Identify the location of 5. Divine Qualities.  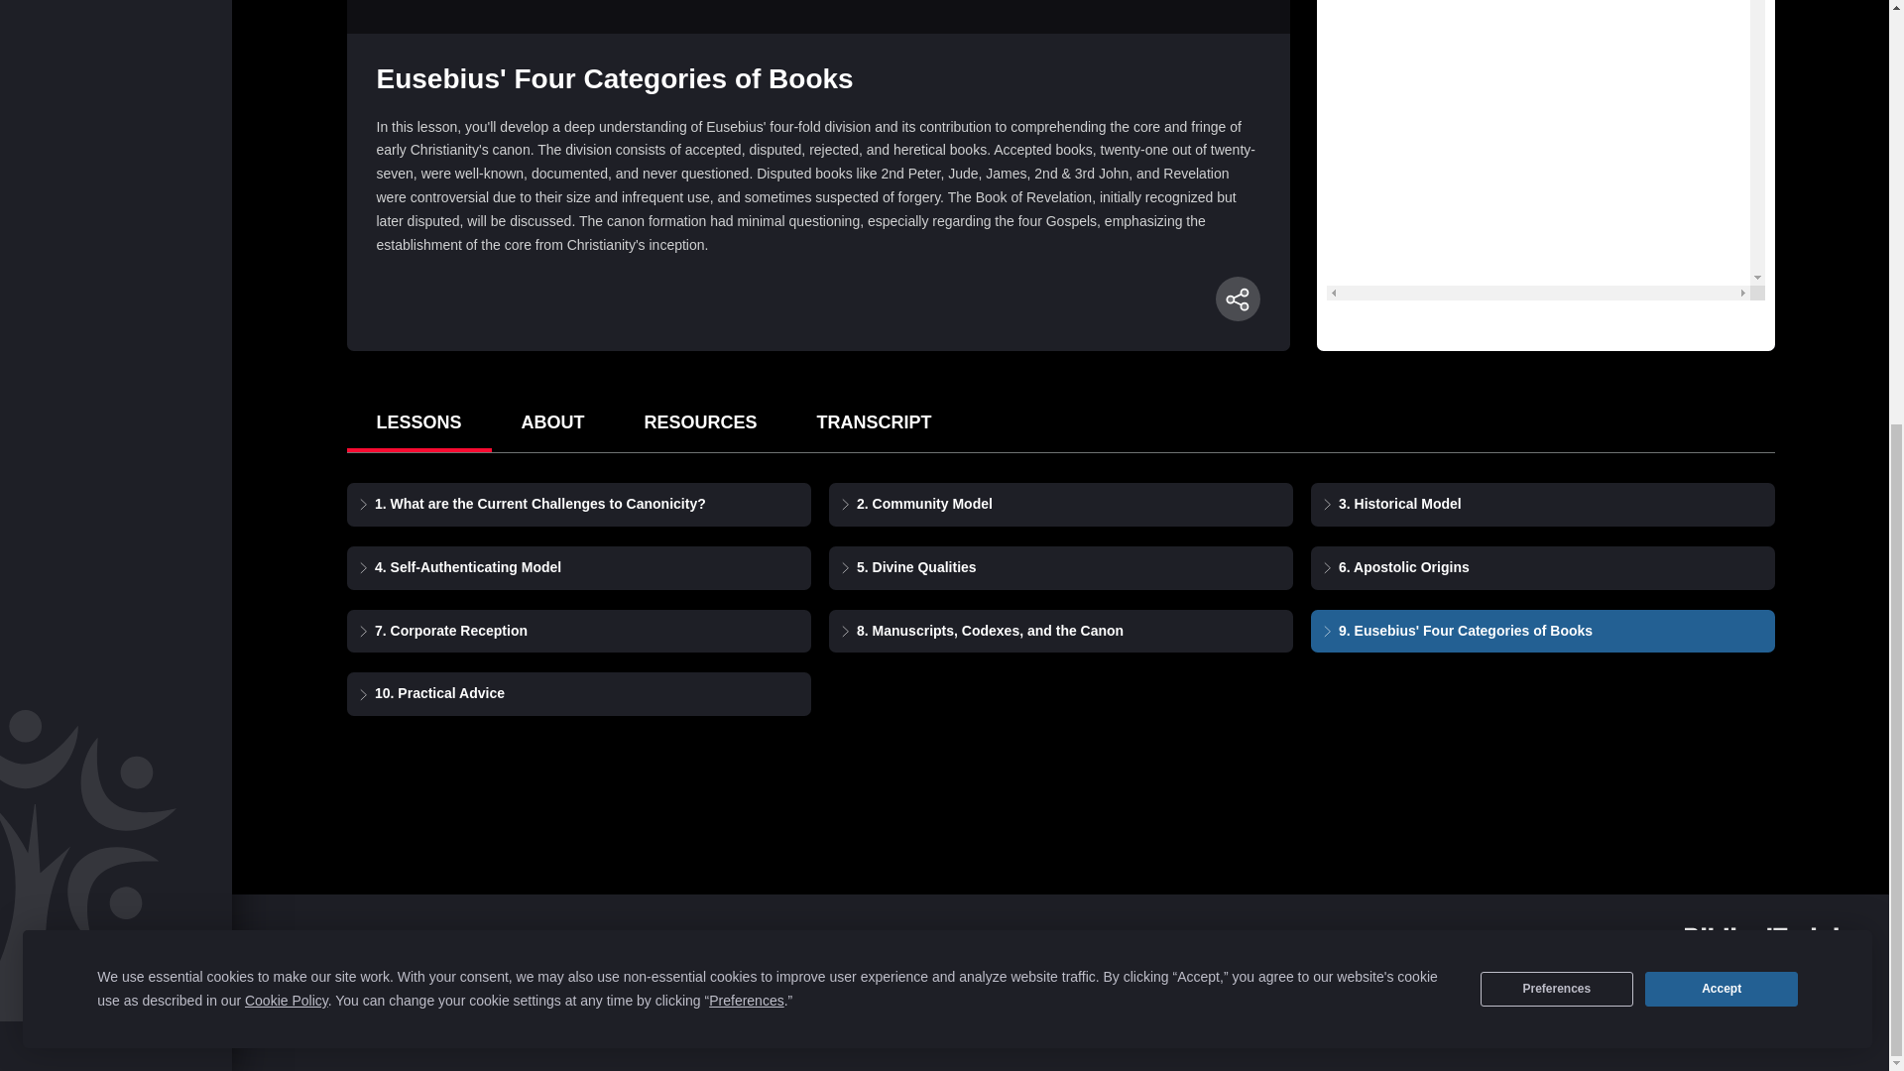
(916, 567).